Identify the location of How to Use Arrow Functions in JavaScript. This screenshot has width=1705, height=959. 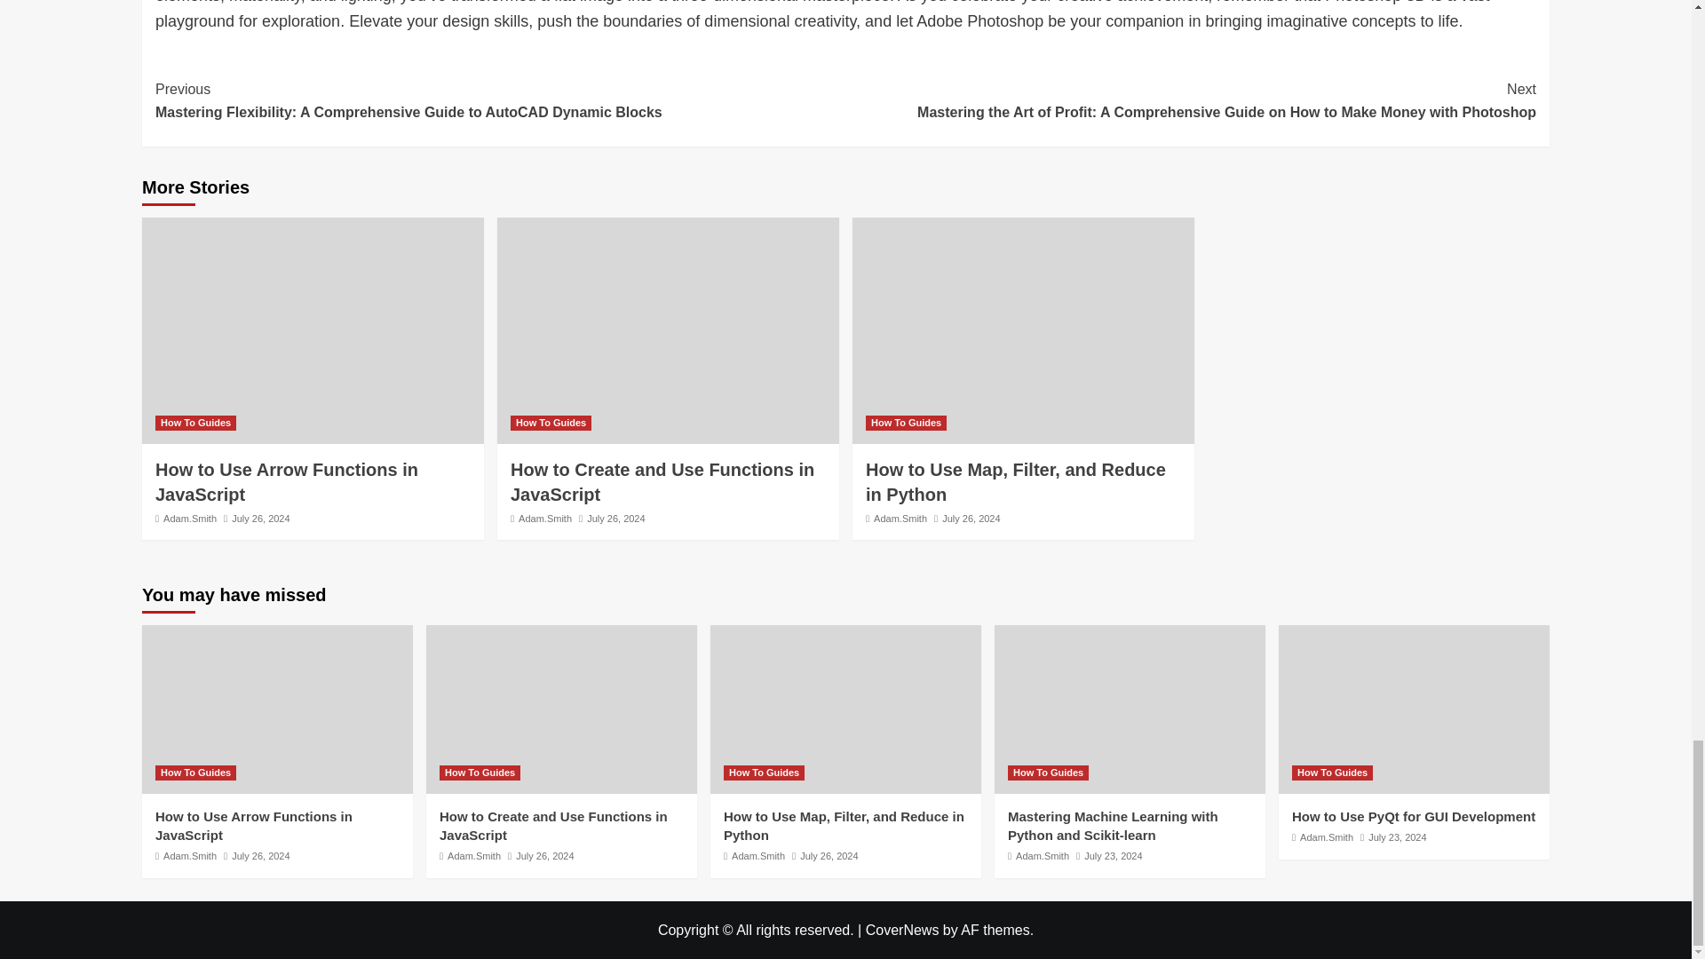
(286, 482).